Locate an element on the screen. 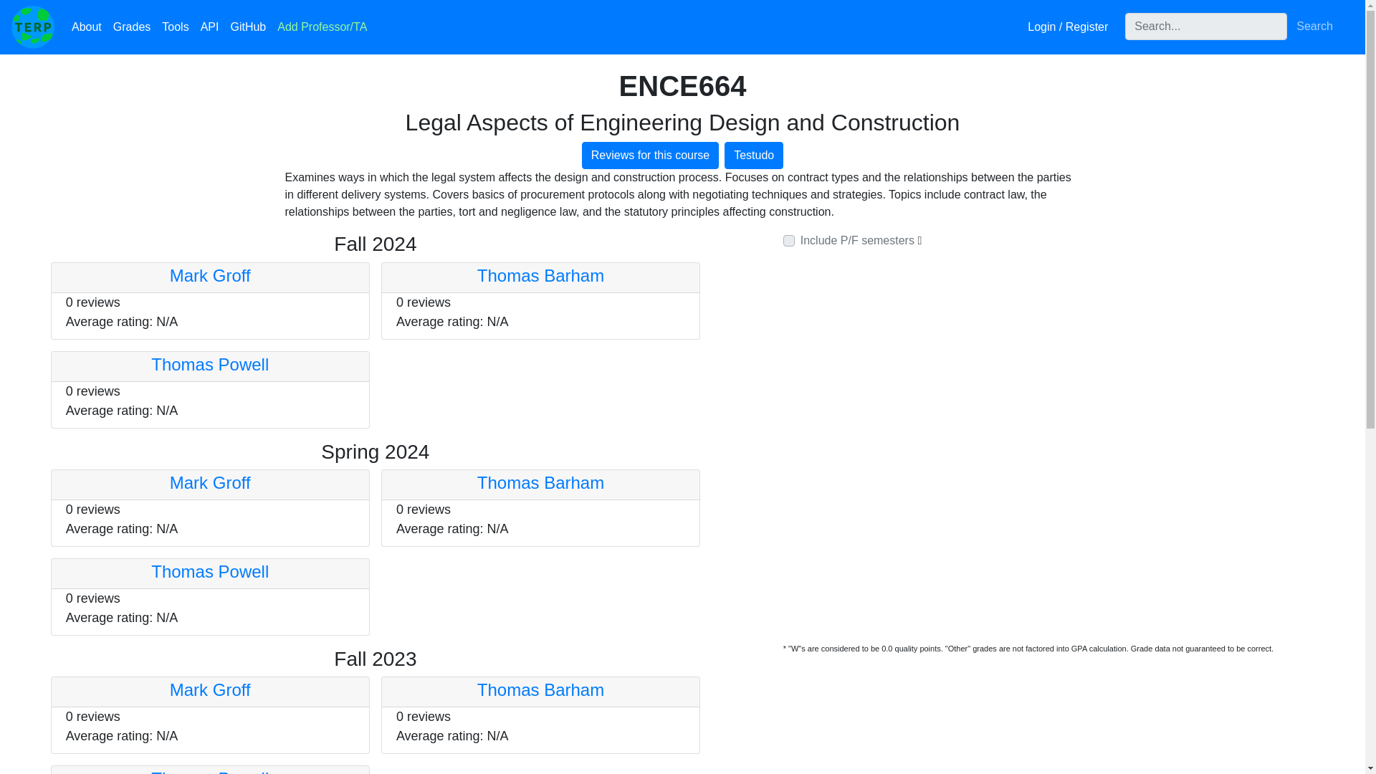 The image size is (1376, 774). Testudo is located at coordinates (754, 155).